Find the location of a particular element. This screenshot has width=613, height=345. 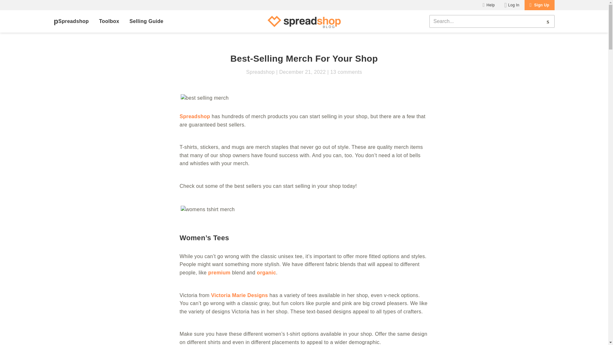

premium is located at coordinates (219, 272).